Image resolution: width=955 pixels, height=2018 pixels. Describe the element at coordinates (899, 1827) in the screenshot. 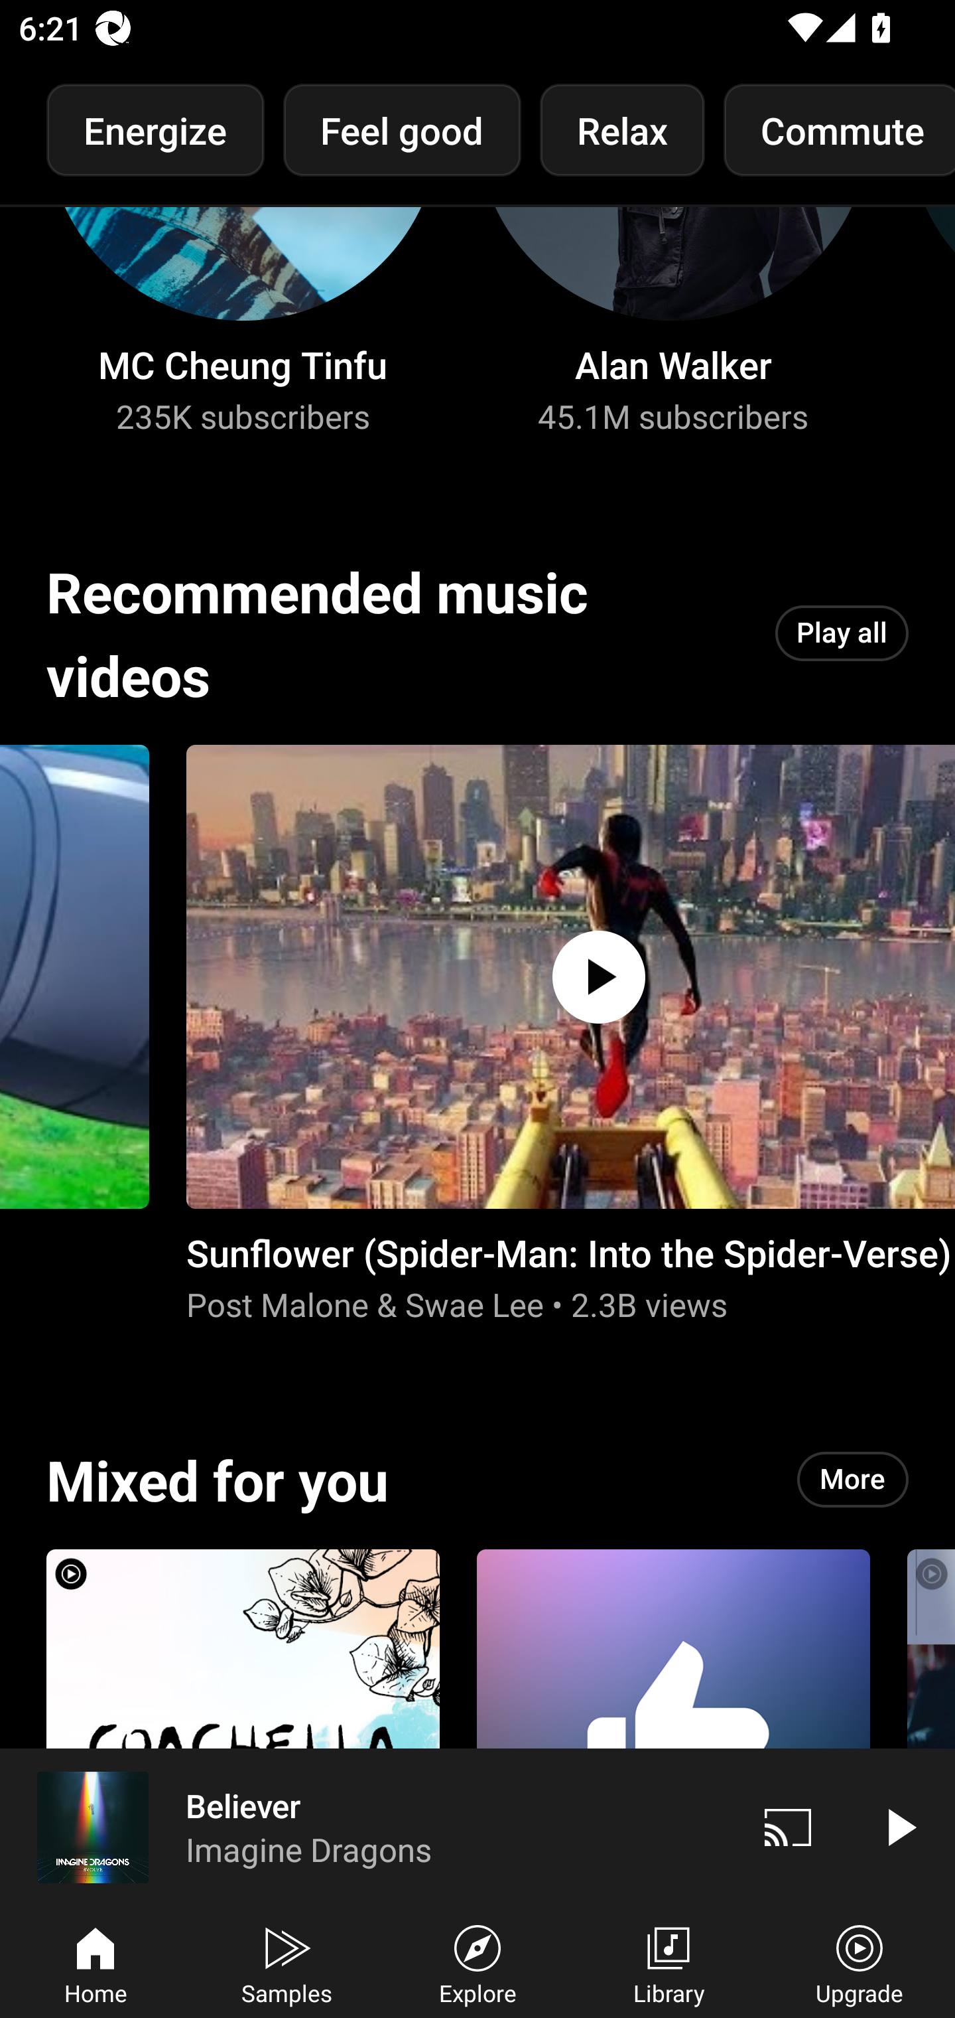

I see `Play video` at that location.